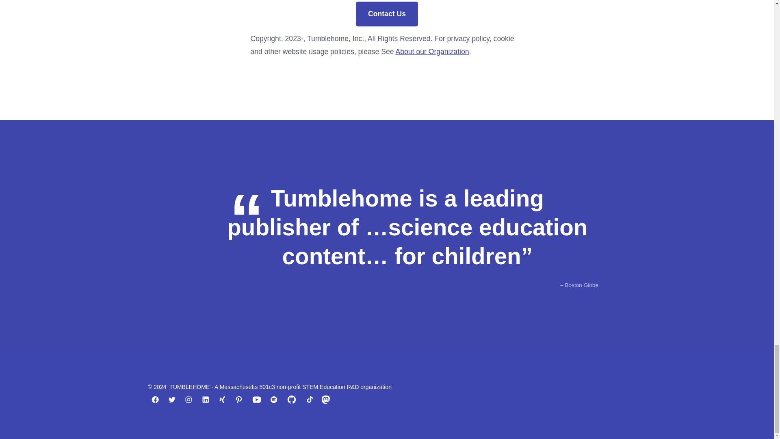  I want to click on Open Xing in a new tab, so click(222, 400).